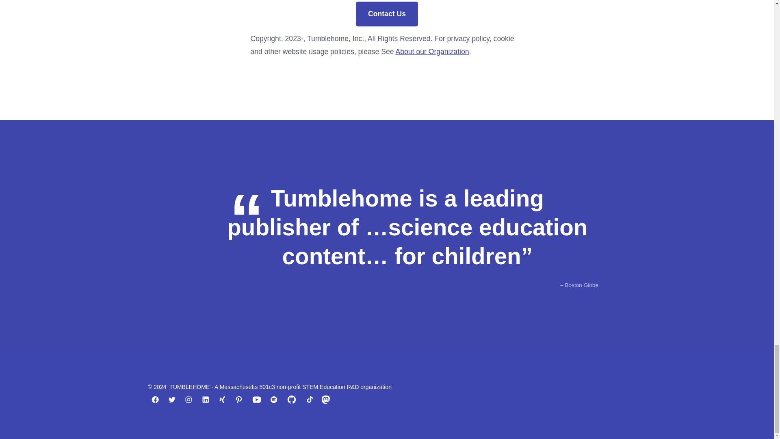  I want to click on Open Xing in a new tab, so click(222, 400).